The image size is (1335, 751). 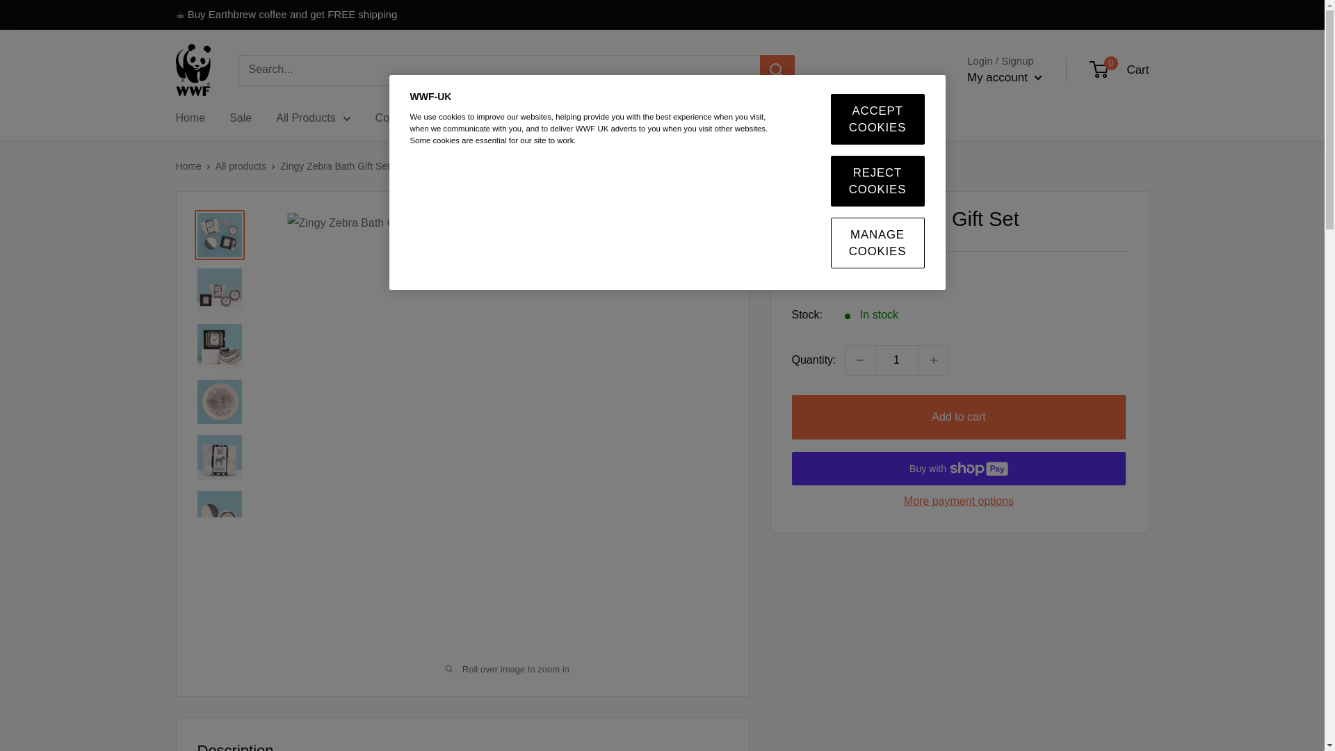 I want to click on Increase quantity by 1, so click(x=933, y=360).